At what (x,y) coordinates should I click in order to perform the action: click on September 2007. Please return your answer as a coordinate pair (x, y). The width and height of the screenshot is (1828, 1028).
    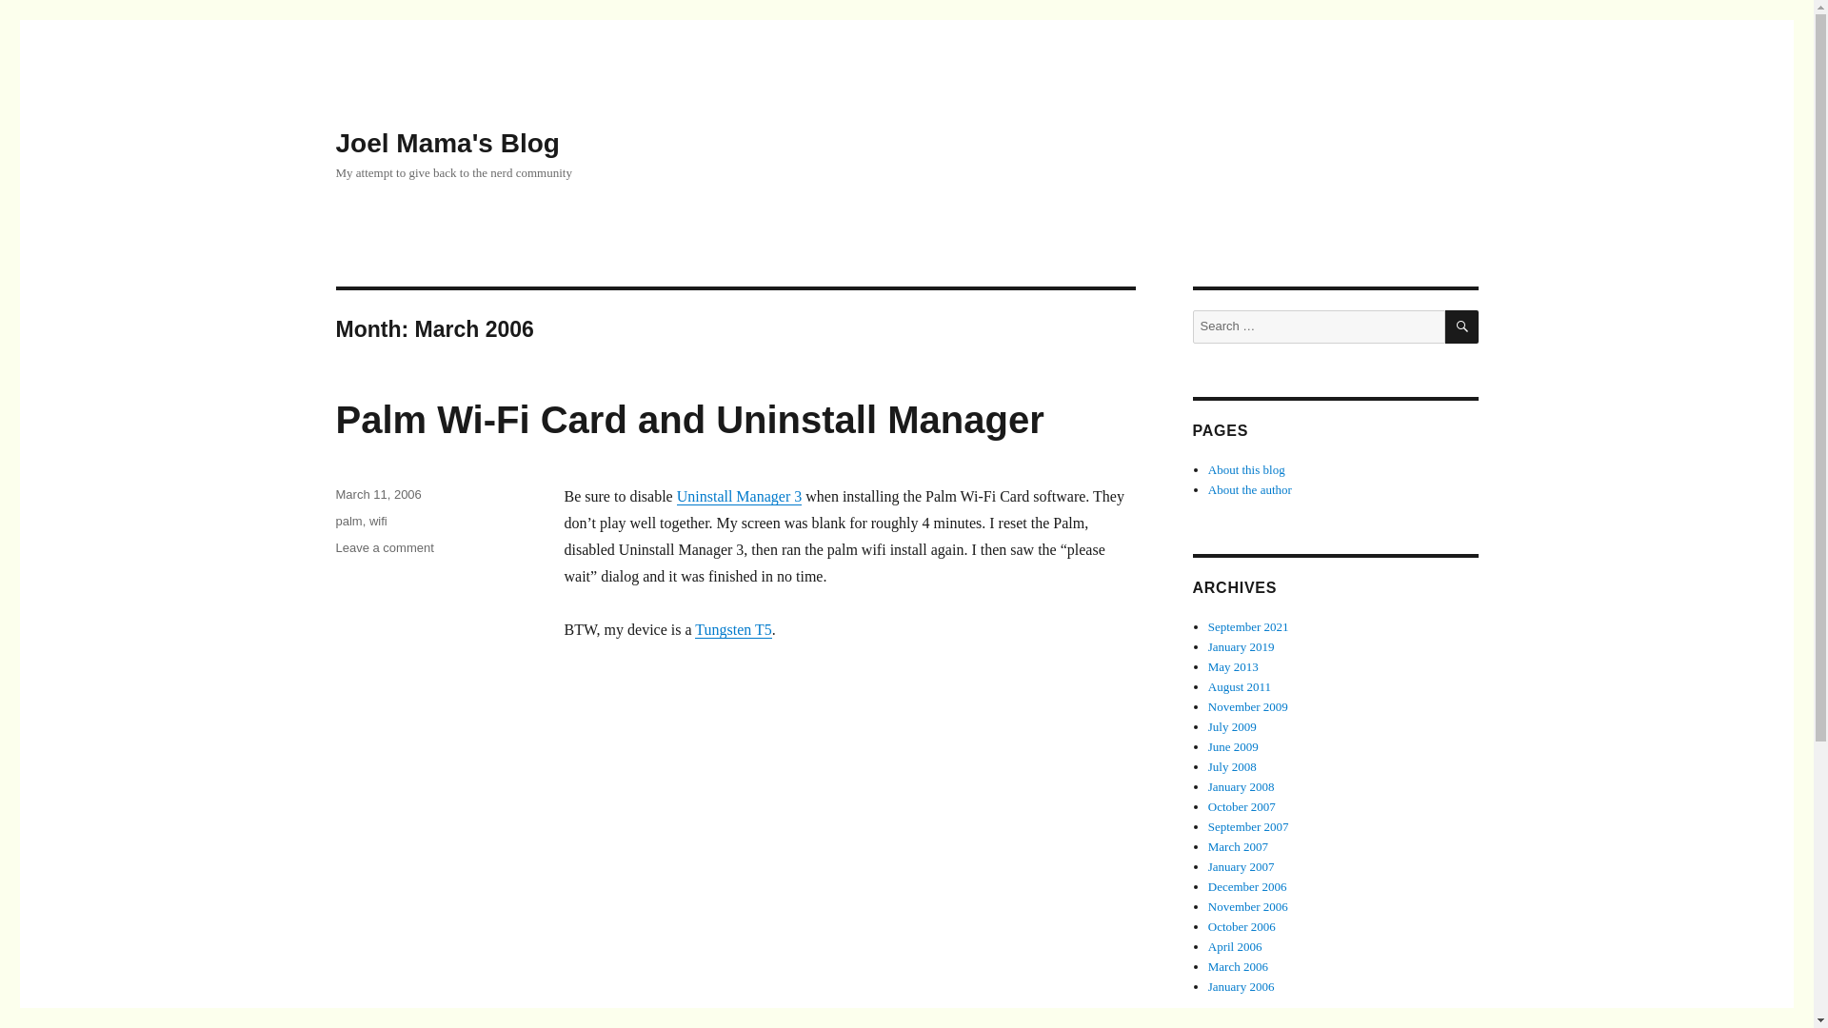
    Looking at the image, I should click on (1248, 826).